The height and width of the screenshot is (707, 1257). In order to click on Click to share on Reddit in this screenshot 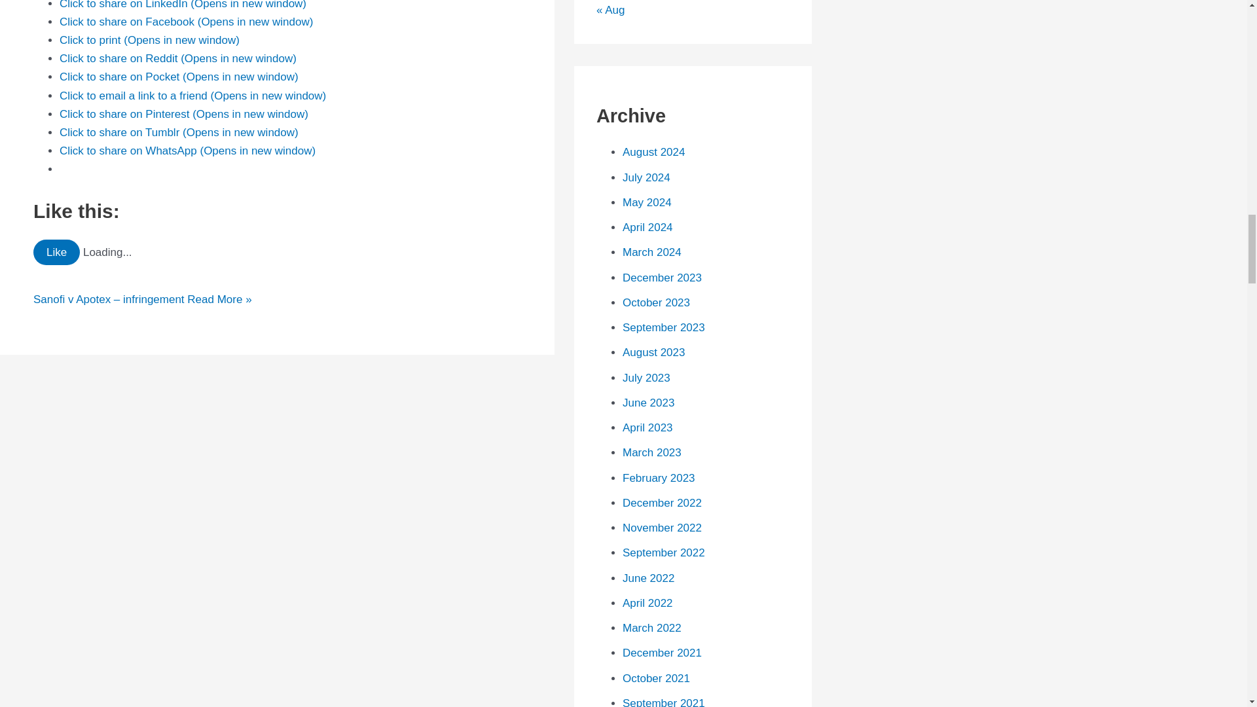, I will do `click(178, 58)`.